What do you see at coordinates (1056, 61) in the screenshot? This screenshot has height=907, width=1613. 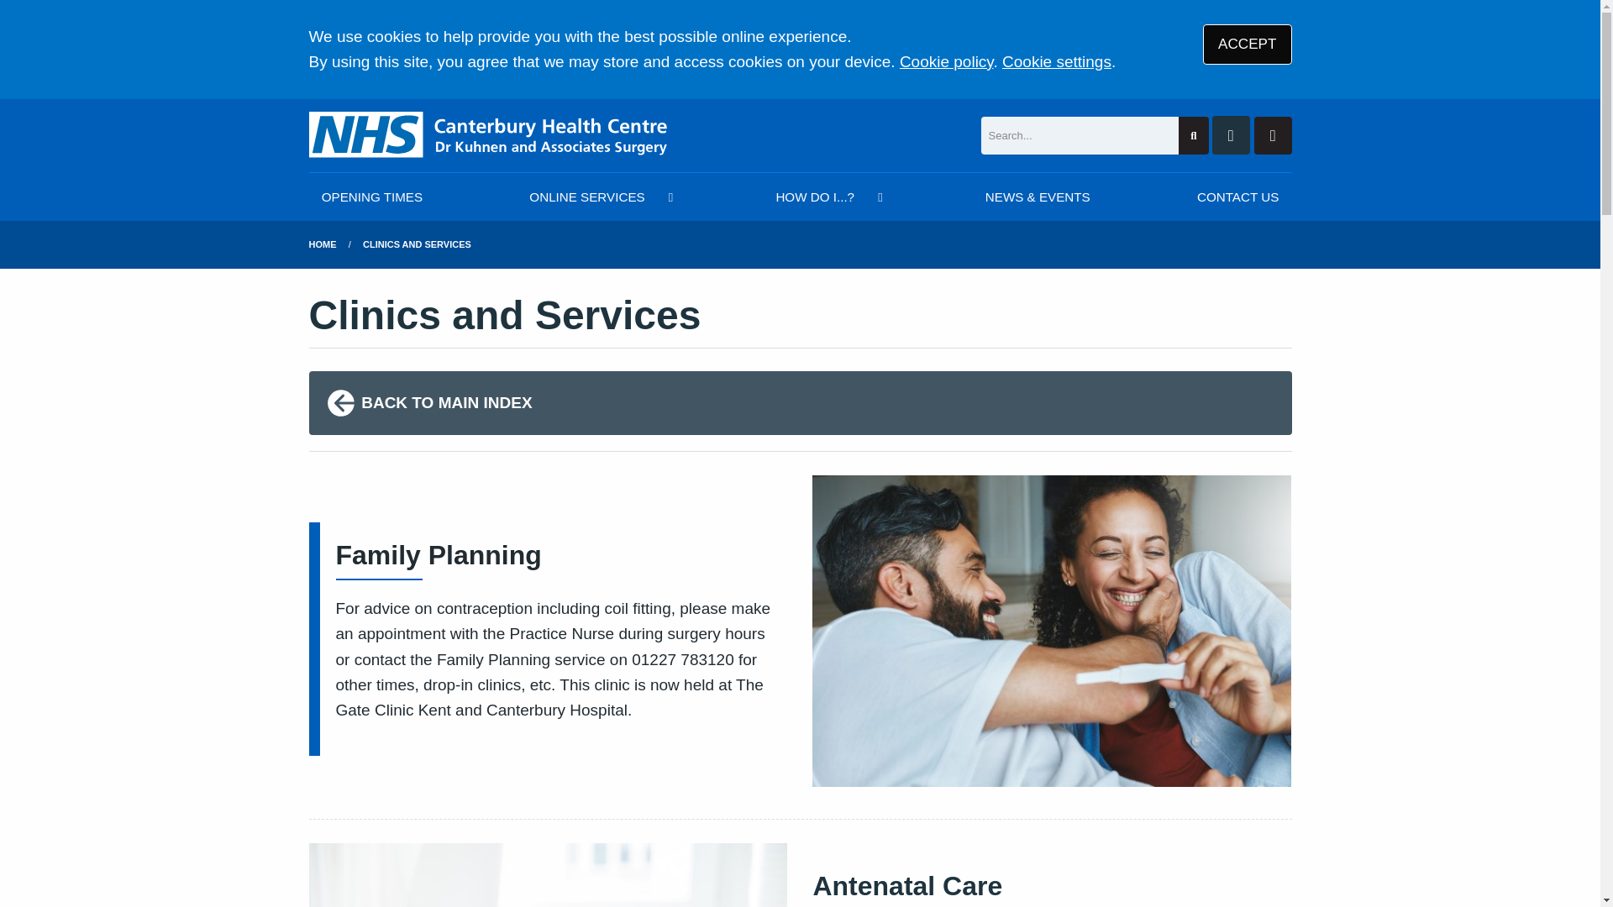 I see `Cookie settings` at bounding box center [1056, 61].